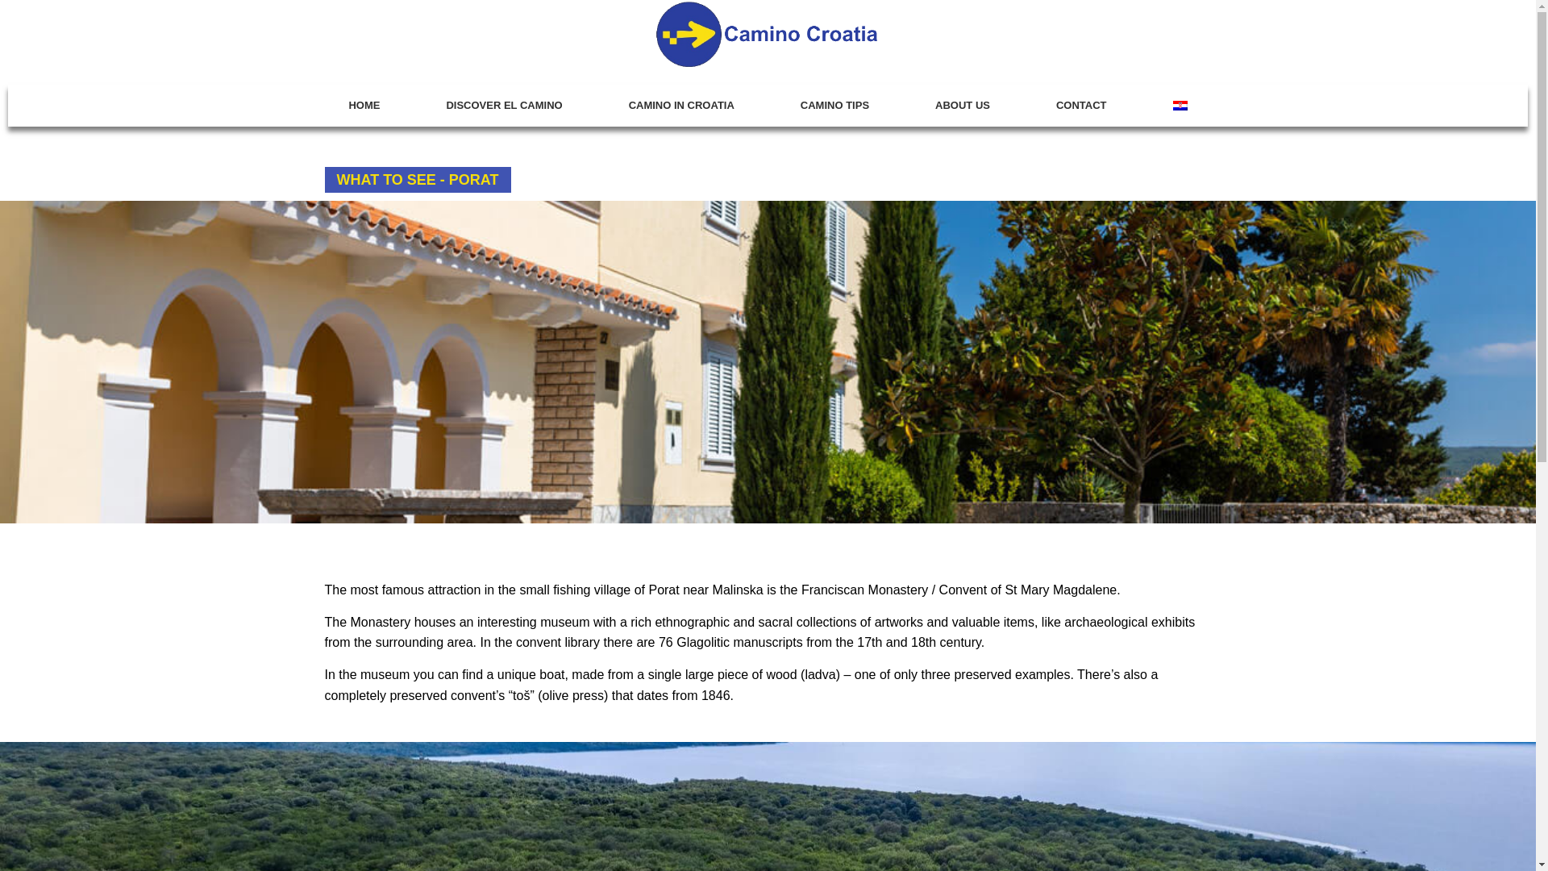 The image size is (1548, 871). I want to click on CAMINO IN CROATIA, so click(682, 105).